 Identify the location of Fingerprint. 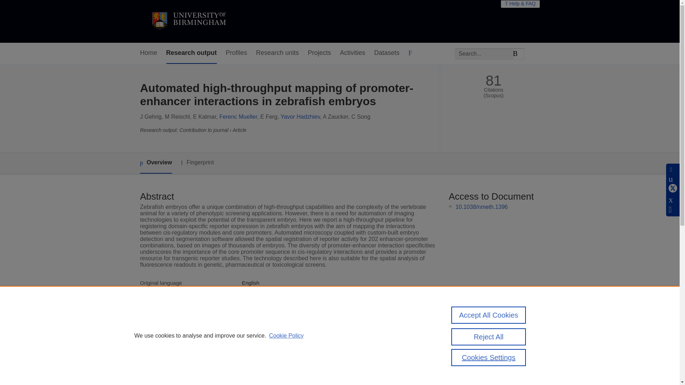
(197, 163).